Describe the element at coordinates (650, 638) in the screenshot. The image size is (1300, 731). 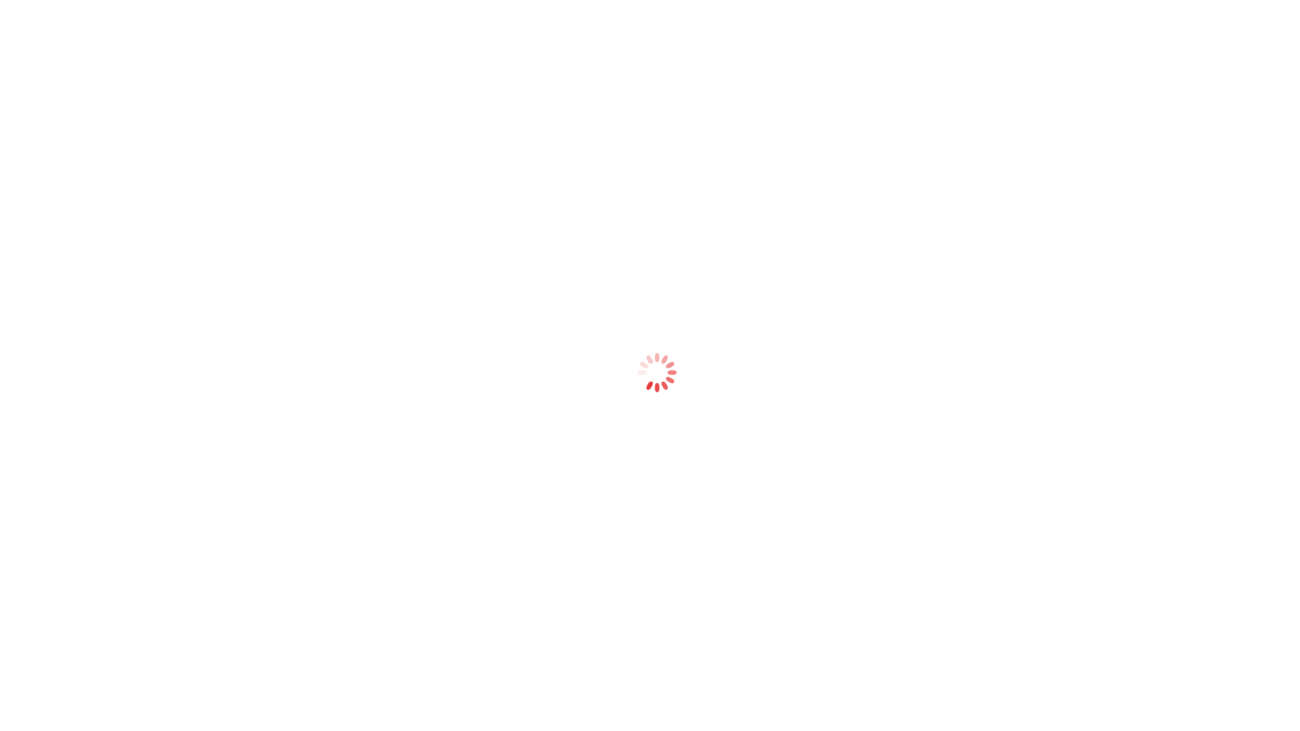
I see `Ehrenmitglieder` at that location.